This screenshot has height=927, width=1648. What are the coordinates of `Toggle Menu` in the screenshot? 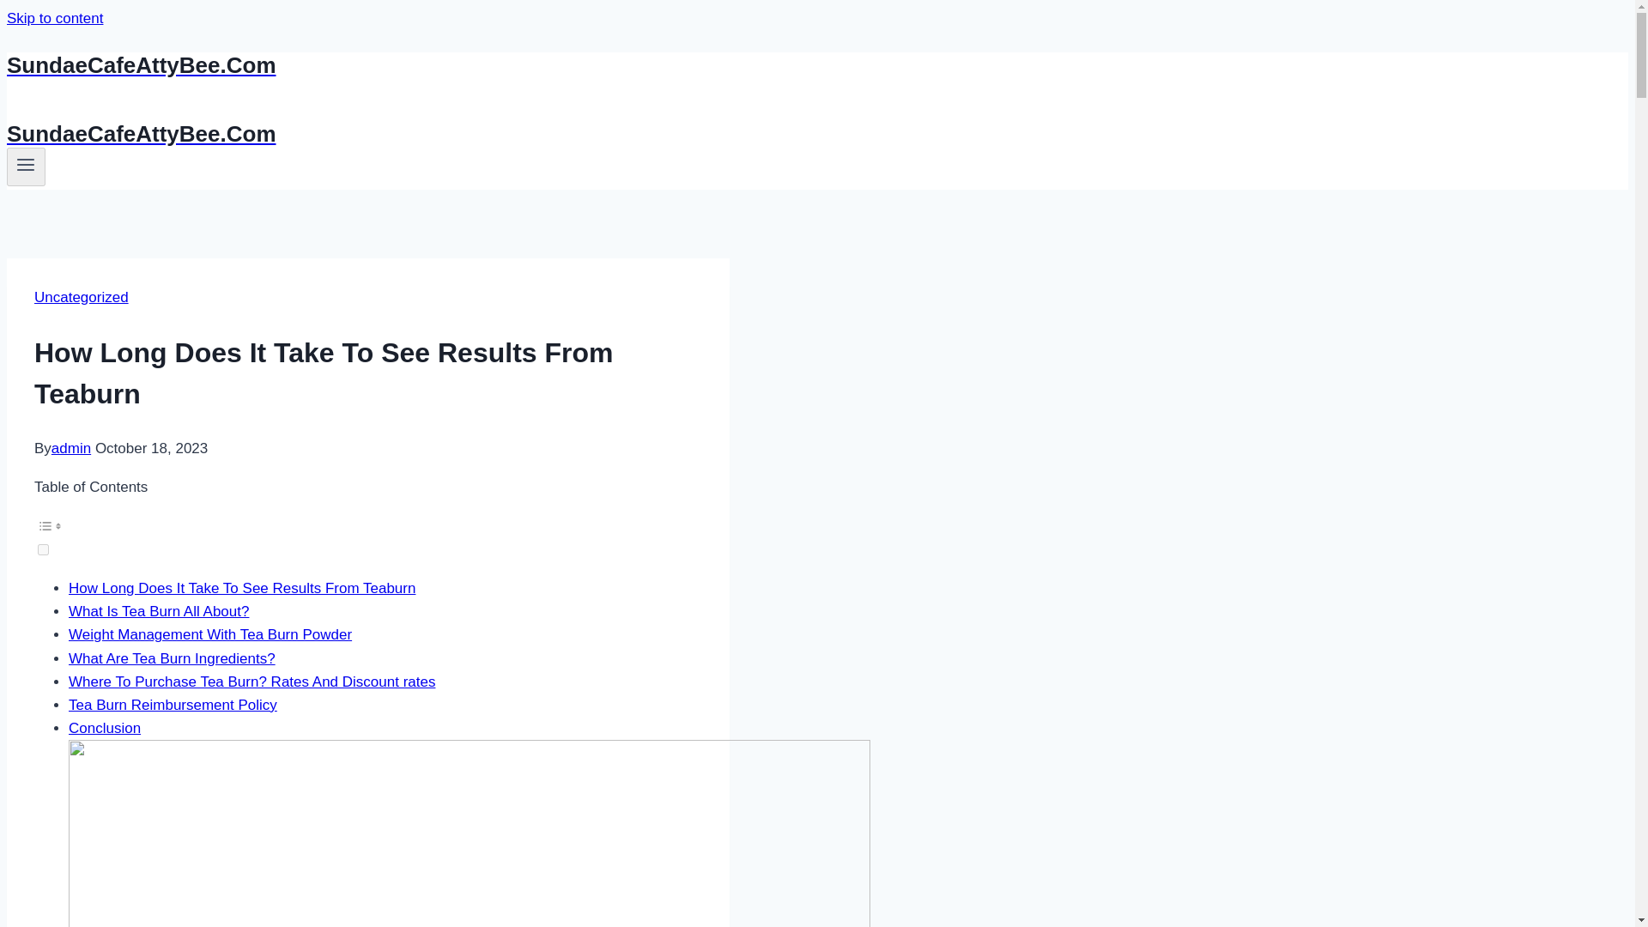 It's located at (26, 165).